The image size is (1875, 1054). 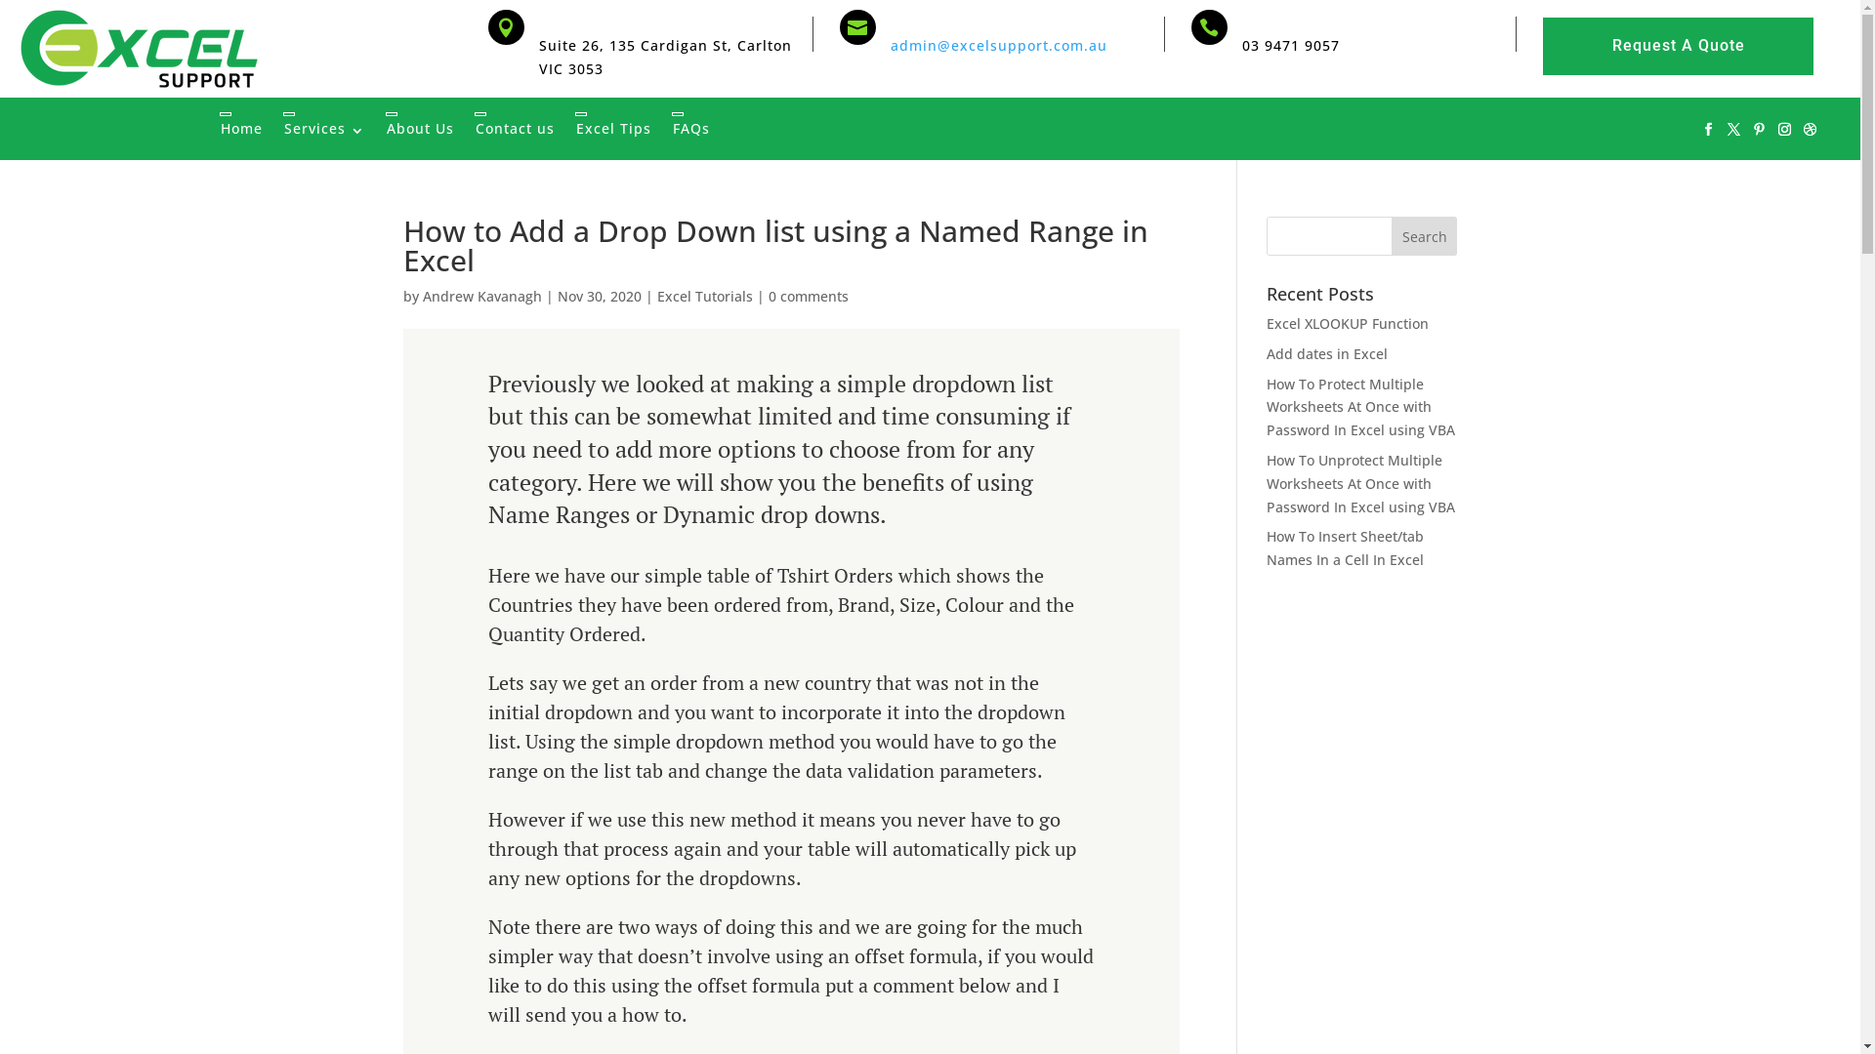 What do you see at coordinates (691, 129) in the screenshot?
I see `FAQs` at bounding box center [691, 129].